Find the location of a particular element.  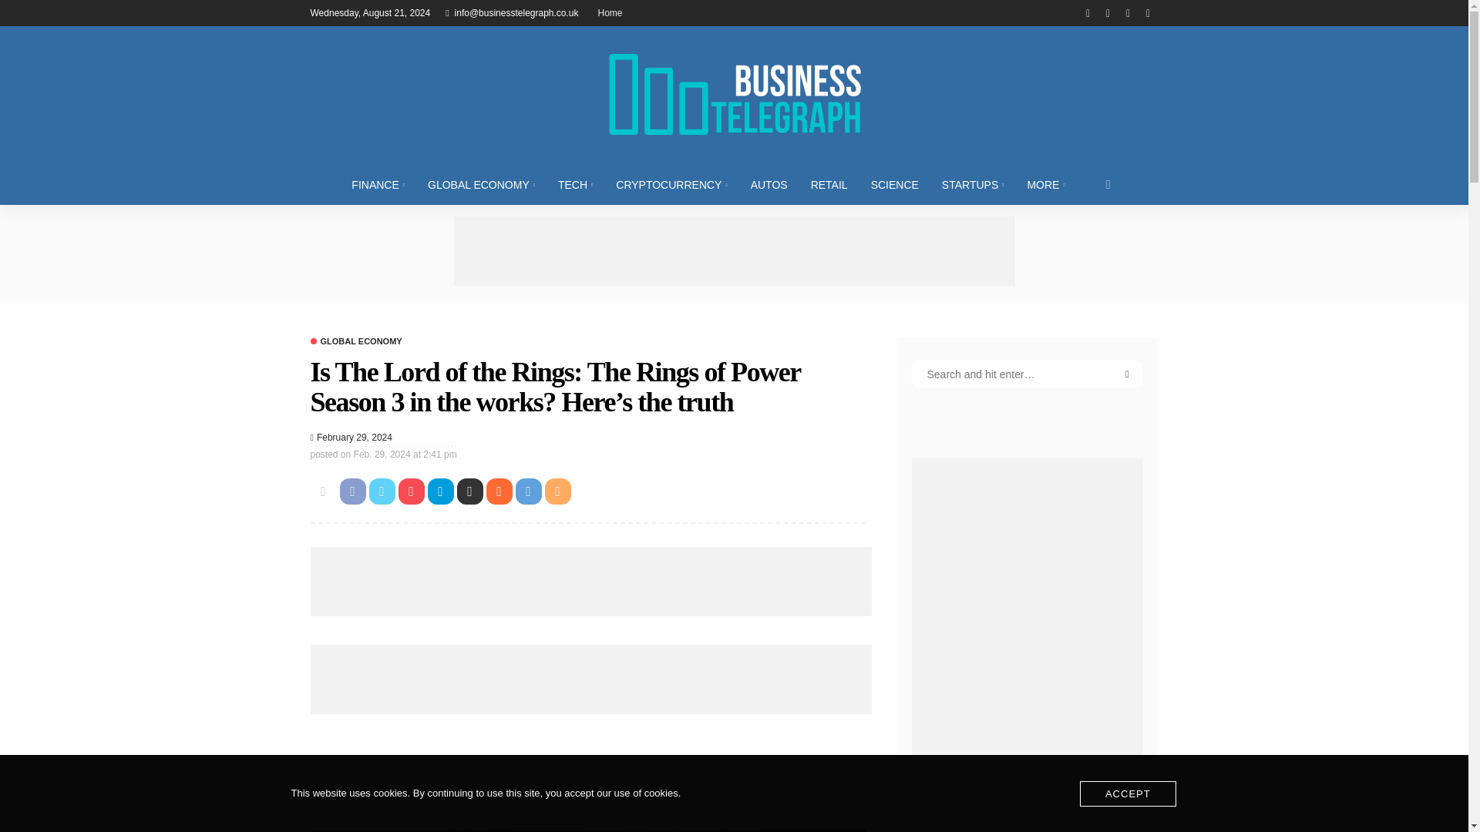

Business Telegraph is located at coordinates (733, 95).